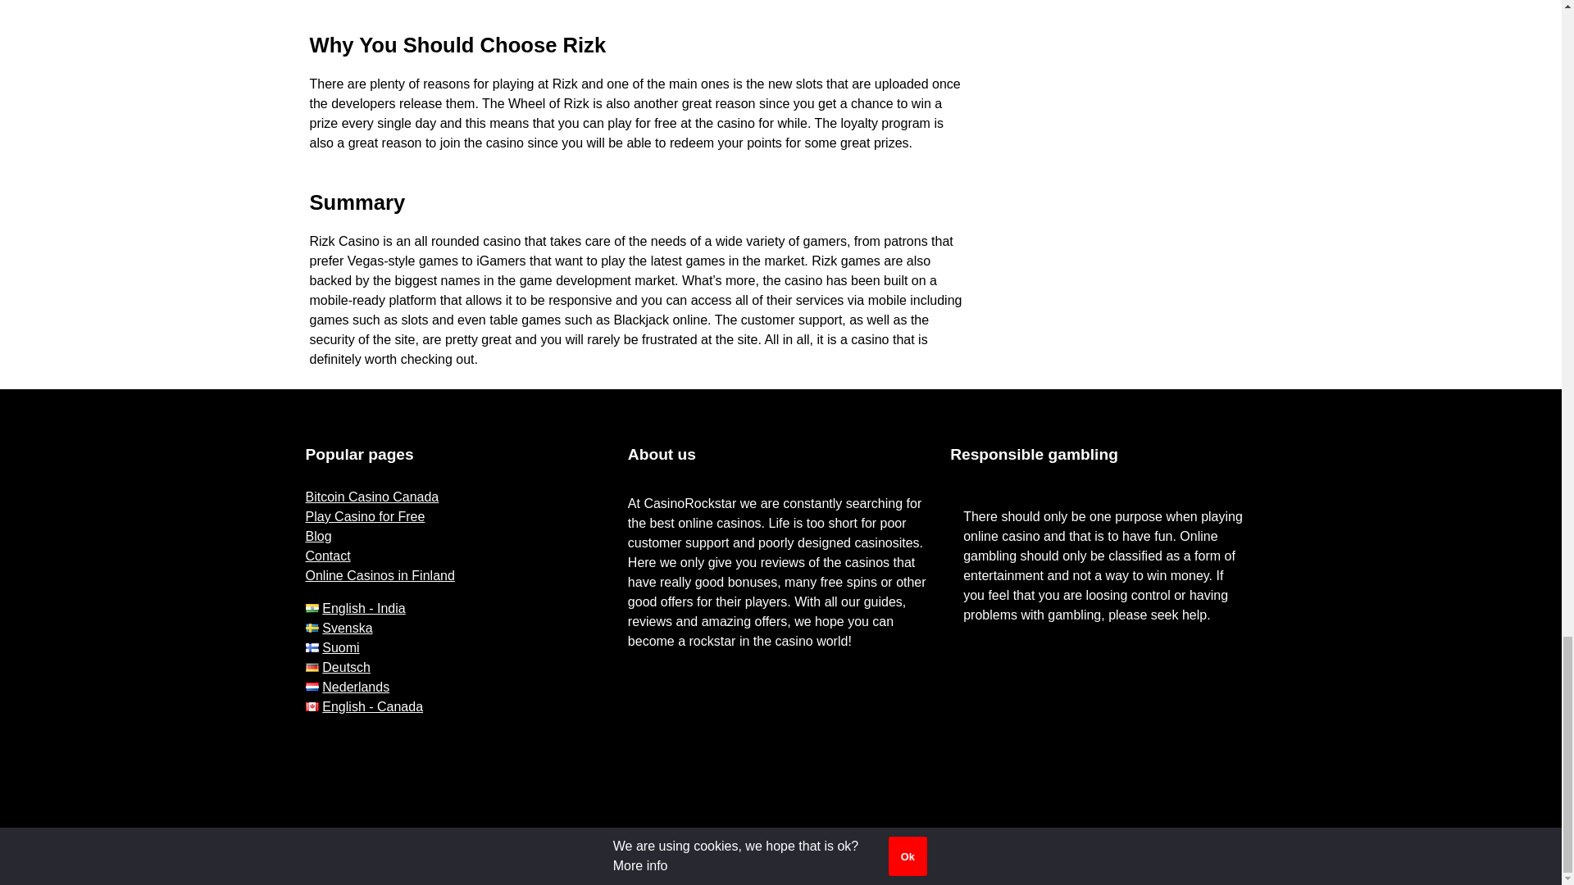 Image resolution: width=1574 pixels, height=885 pixels. I want to click on Blog, so click(318, 536).